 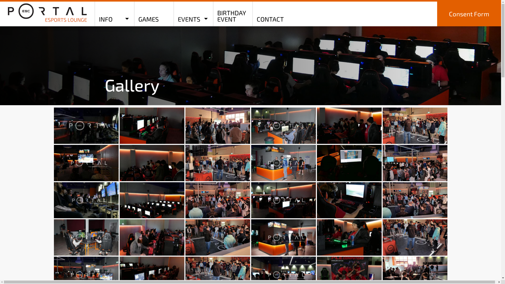 I want to click on BIRTHDAY EVENT, so click(x=233, y=14).